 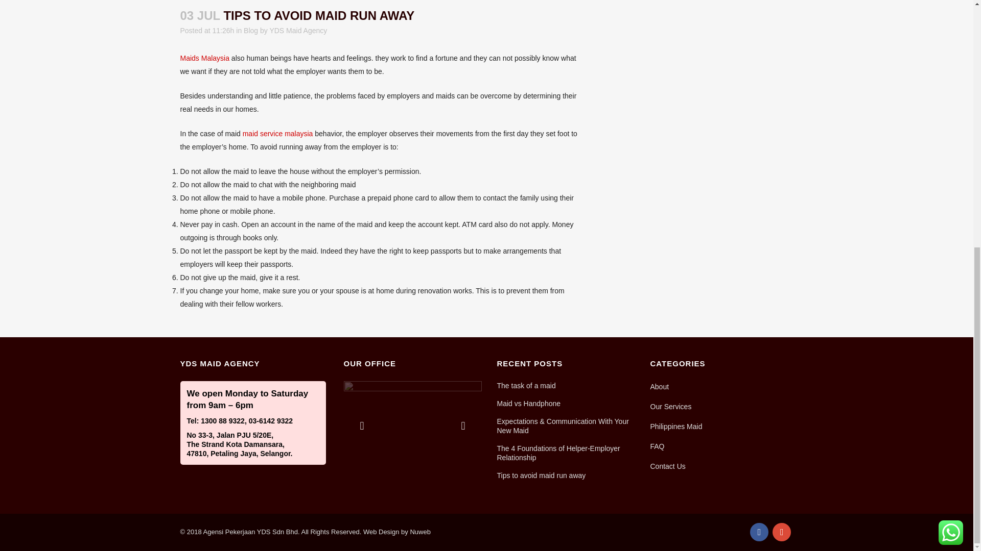 What do you see at coordinates (566, 386) in the screenshot?
I see `The task of a maid` at bounding box center [566, 386].